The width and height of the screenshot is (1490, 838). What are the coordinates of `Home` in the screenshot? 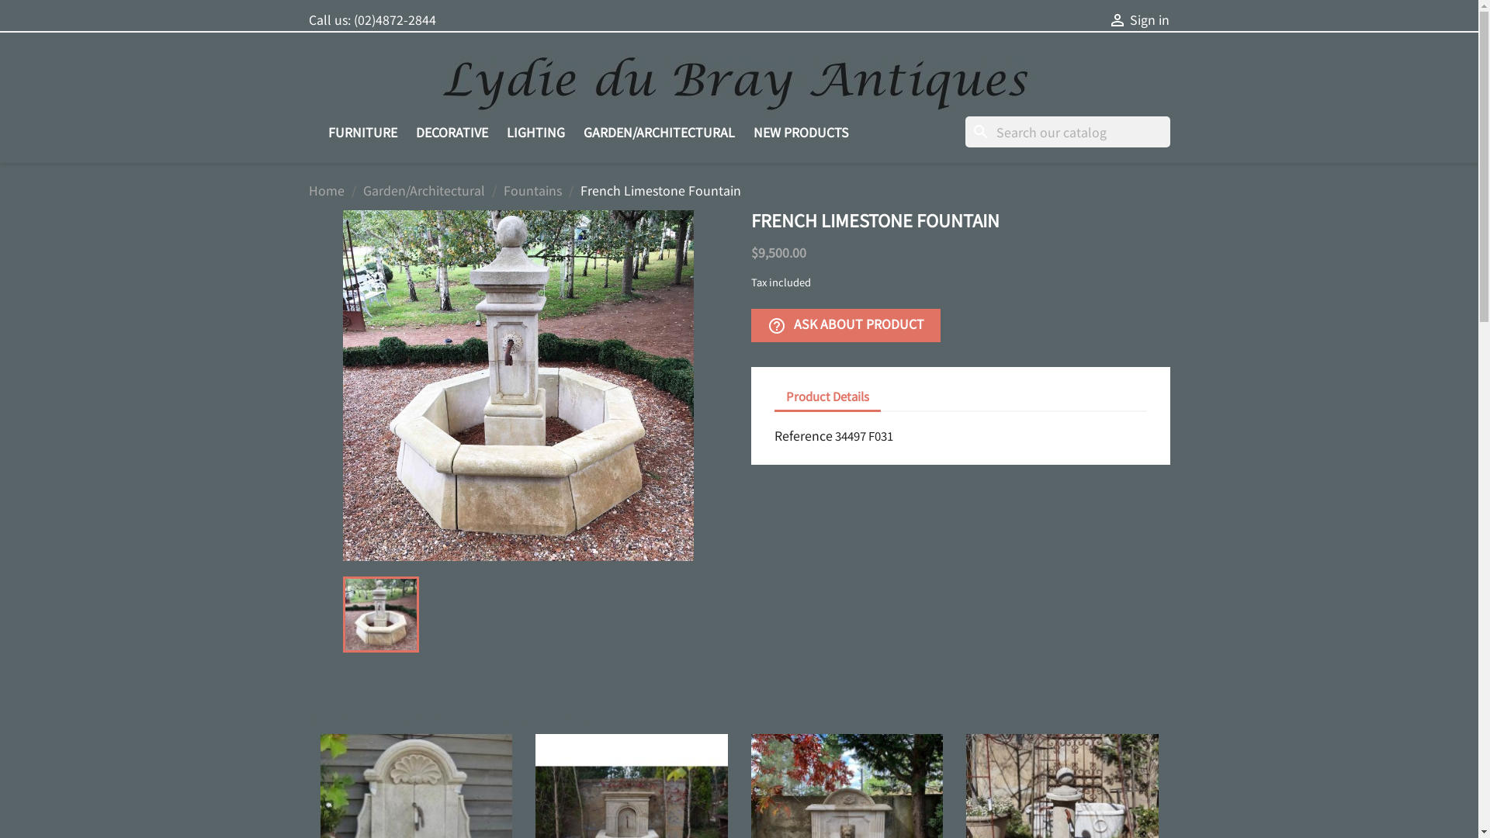 It's located at (327, 190).